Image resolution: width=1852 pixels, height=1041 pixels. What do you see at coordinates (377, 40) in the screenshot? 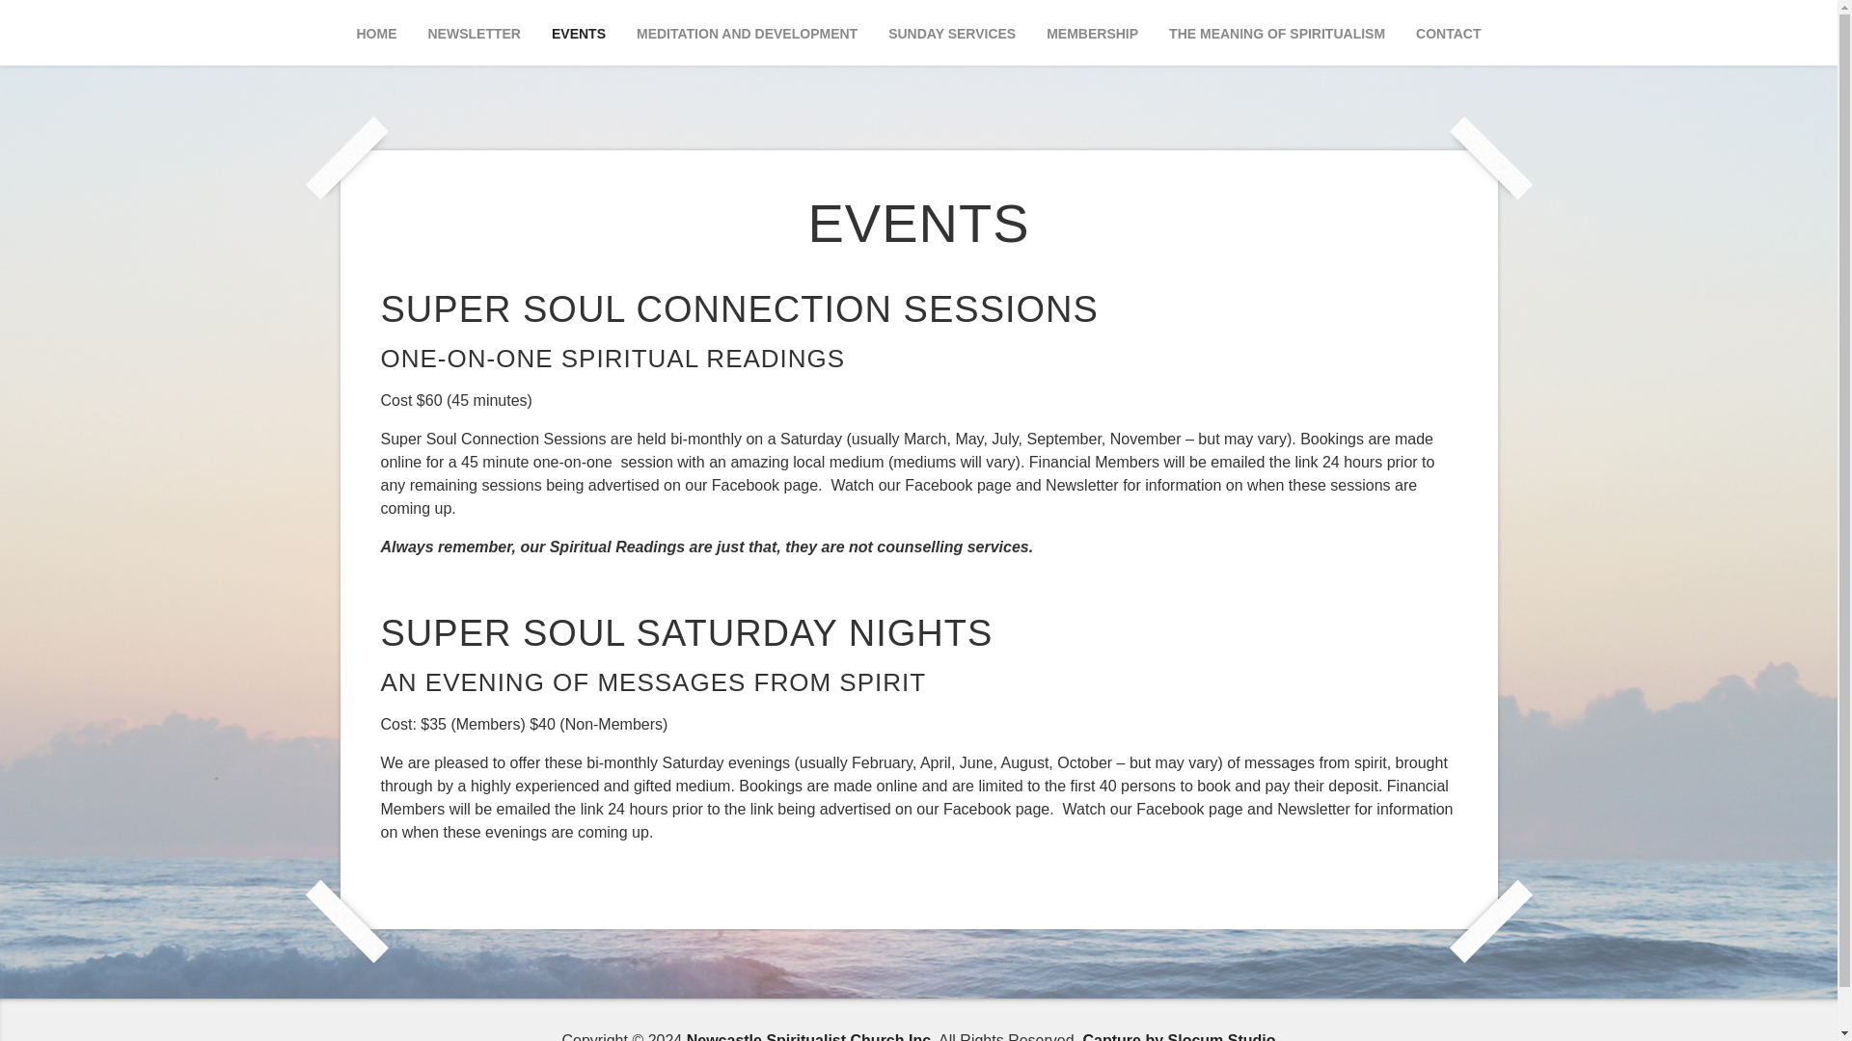
I see `HOME` at bounding box center [377, 40].